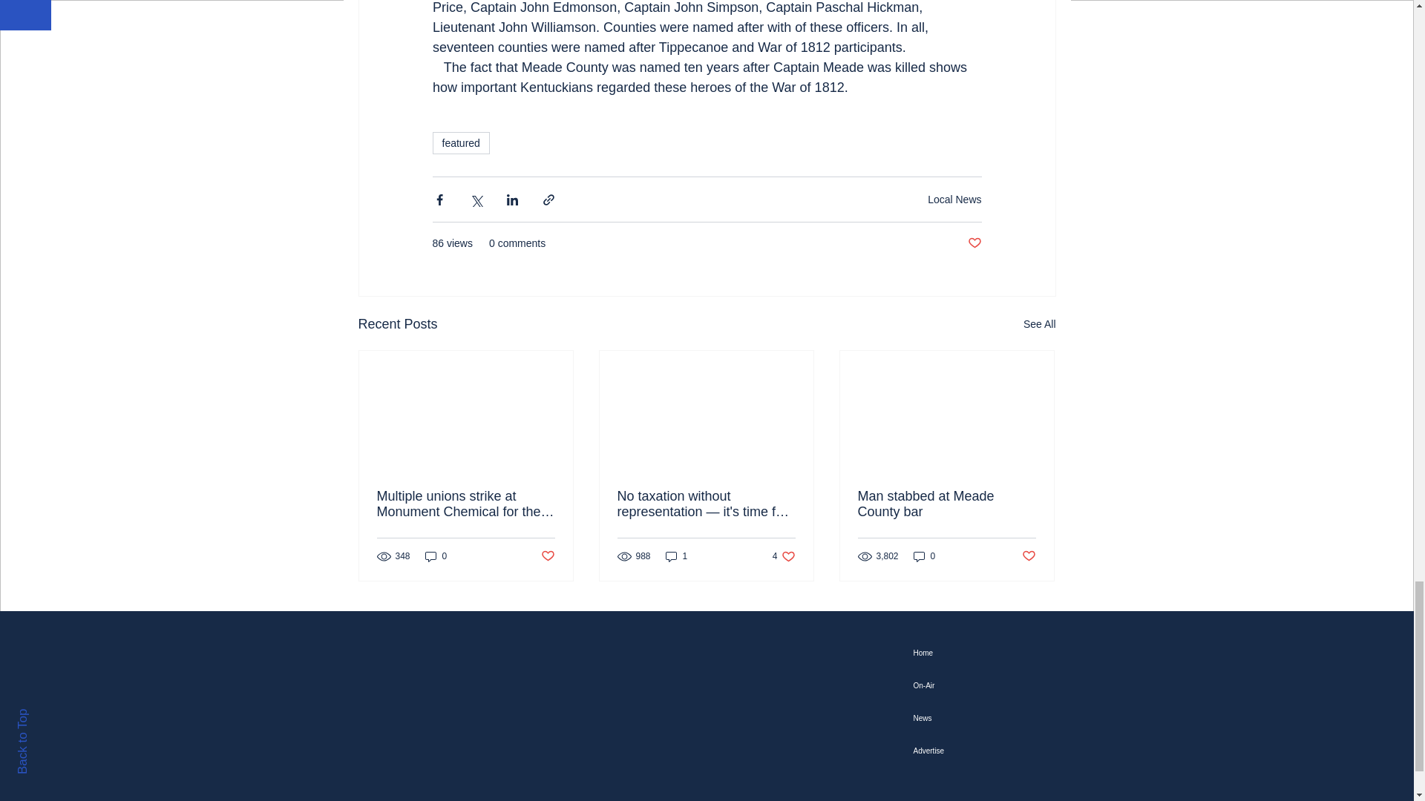  I want to click on Post not marked as liked, so click(1029, 556).